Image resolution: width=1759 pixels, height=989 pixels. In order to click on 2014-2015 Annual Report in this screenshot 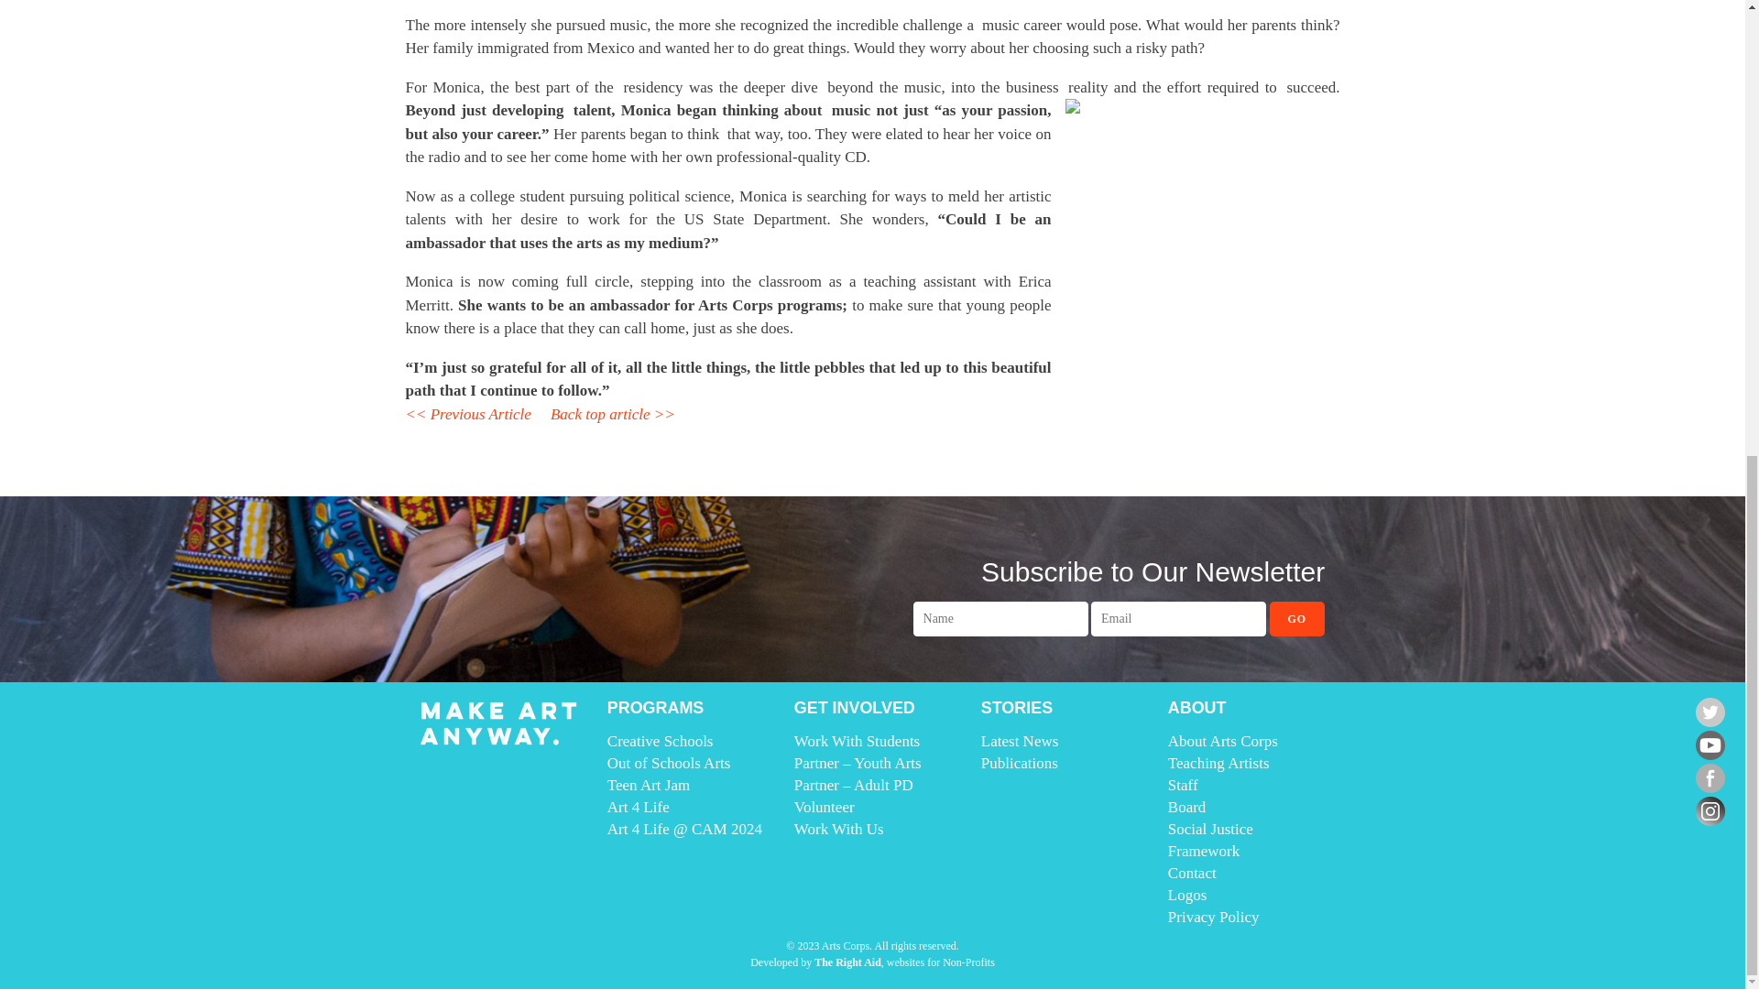, I will do `click(467, 414)`.